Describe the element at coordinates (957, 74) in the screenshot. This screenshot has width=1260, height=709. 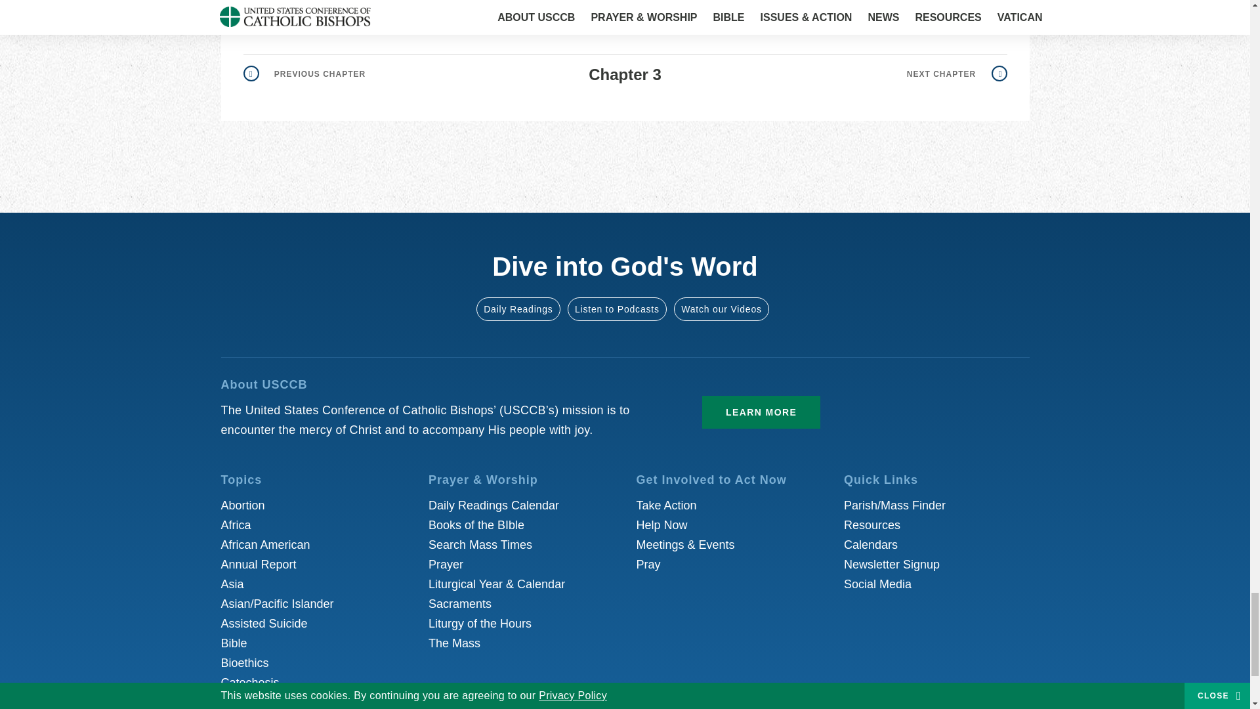
I see `Go to next page` at that location.